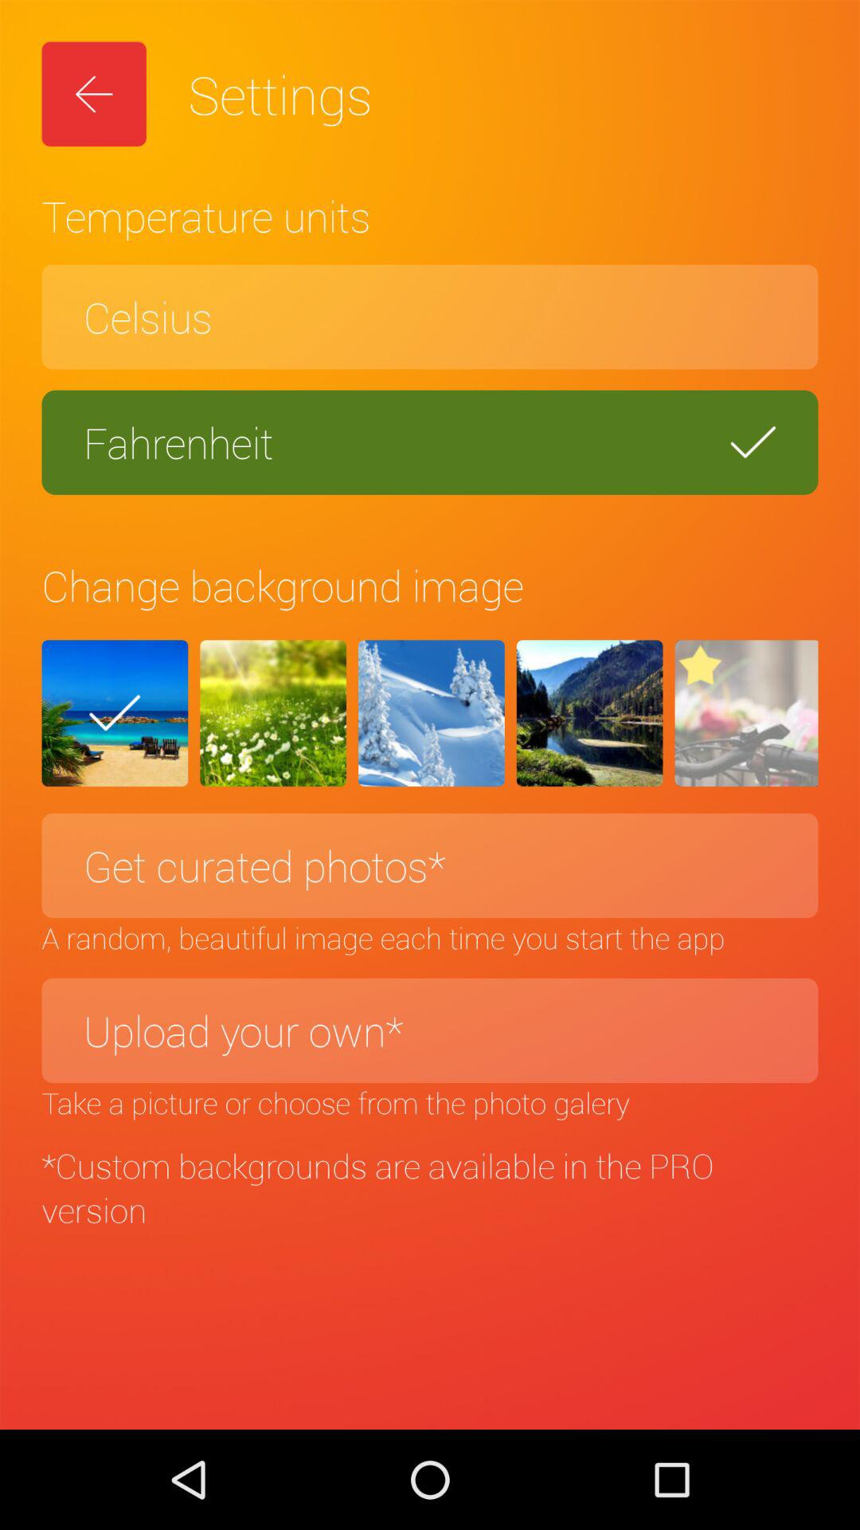  I want to click on launch the icon below celsius icon, so click(430, 442).